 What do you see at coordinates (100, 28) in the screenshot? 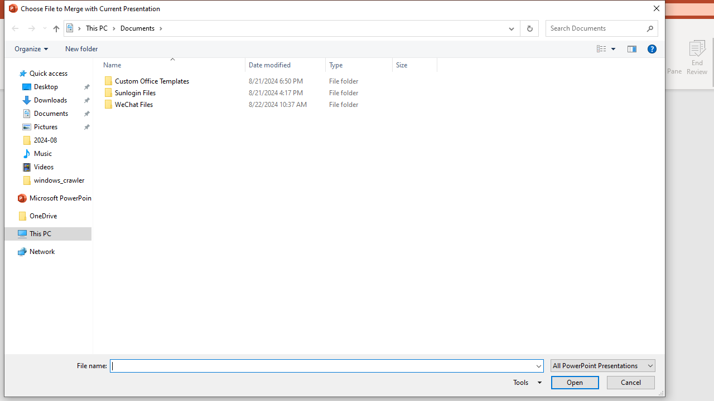
I see `This PC` at bounding box center [100, 28].